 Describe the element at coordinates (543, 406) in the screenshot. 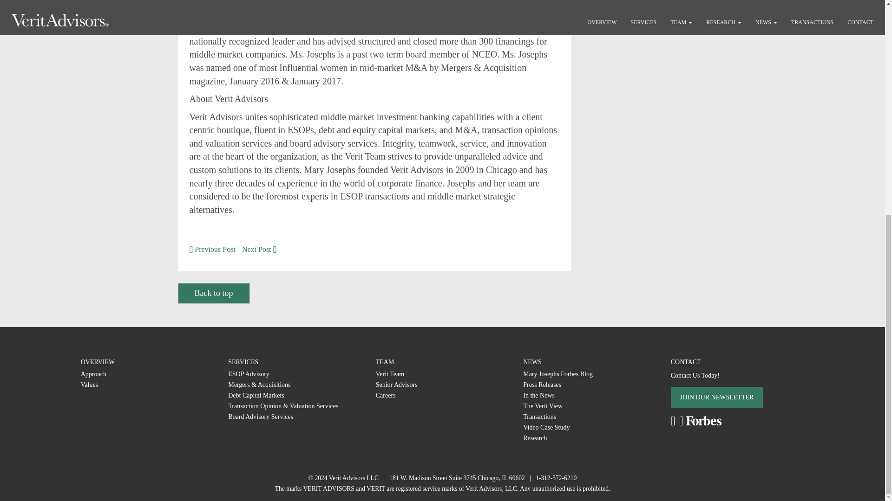

I see `The Verit View` at that location.